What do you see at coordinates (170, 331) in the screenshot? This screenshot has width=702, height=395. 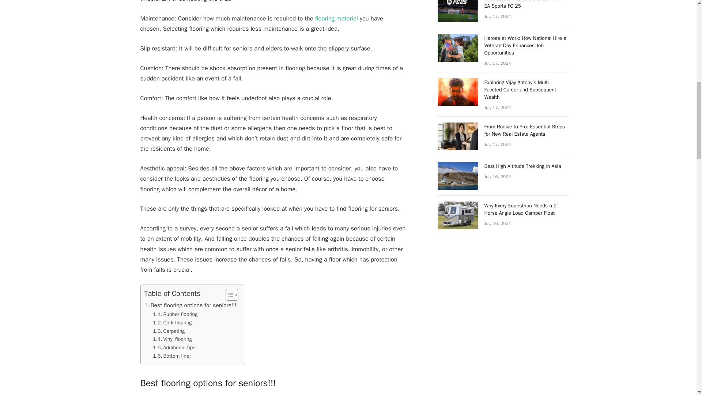 I see `Carpeting ` at bounding box center [170, 331].